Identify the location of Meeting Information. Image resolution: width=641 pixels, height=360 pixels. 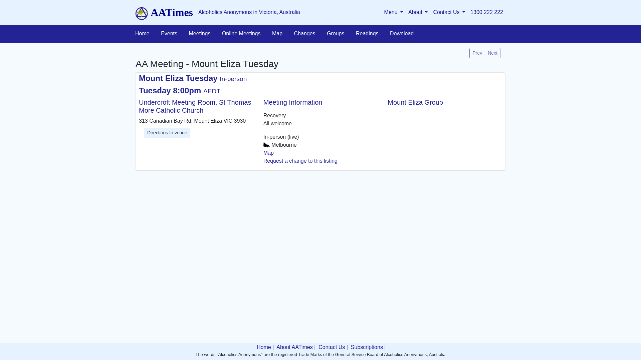
(320, 102).